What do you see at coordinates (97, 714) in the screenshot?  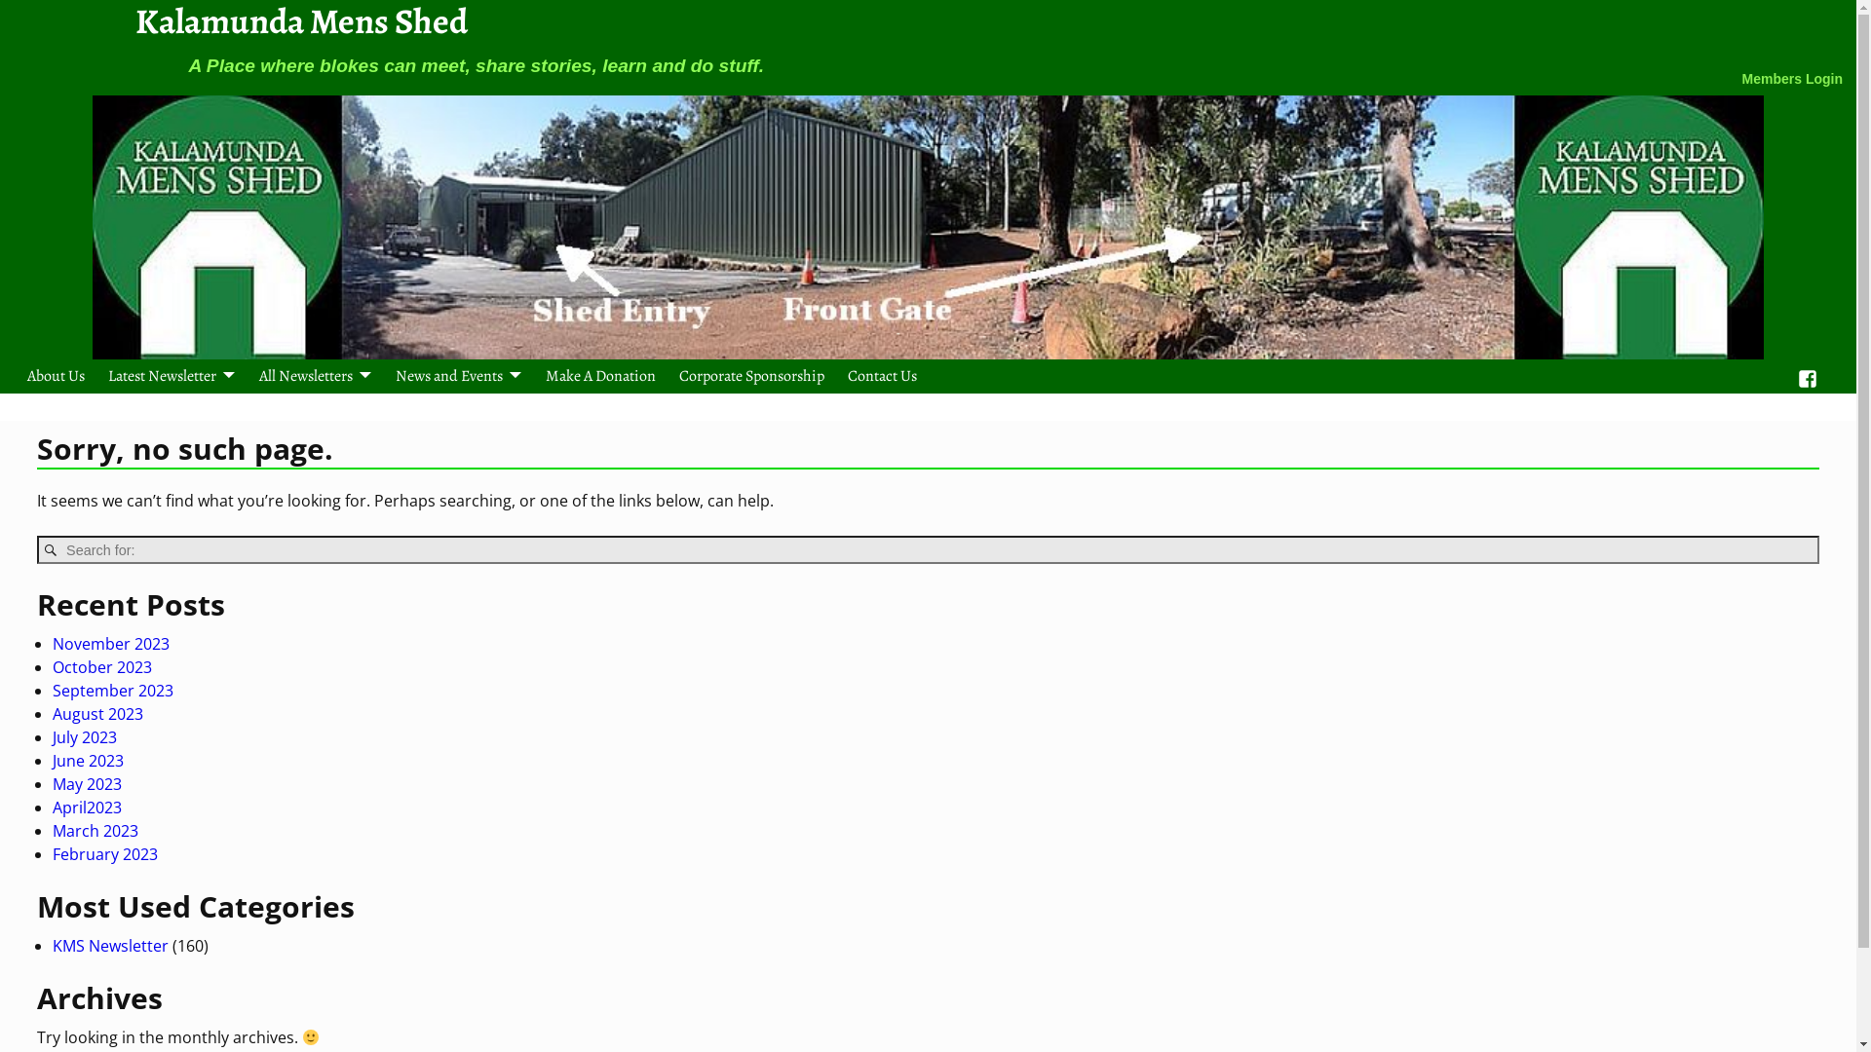 I see `August 2023` at bounding box center [97, 714].